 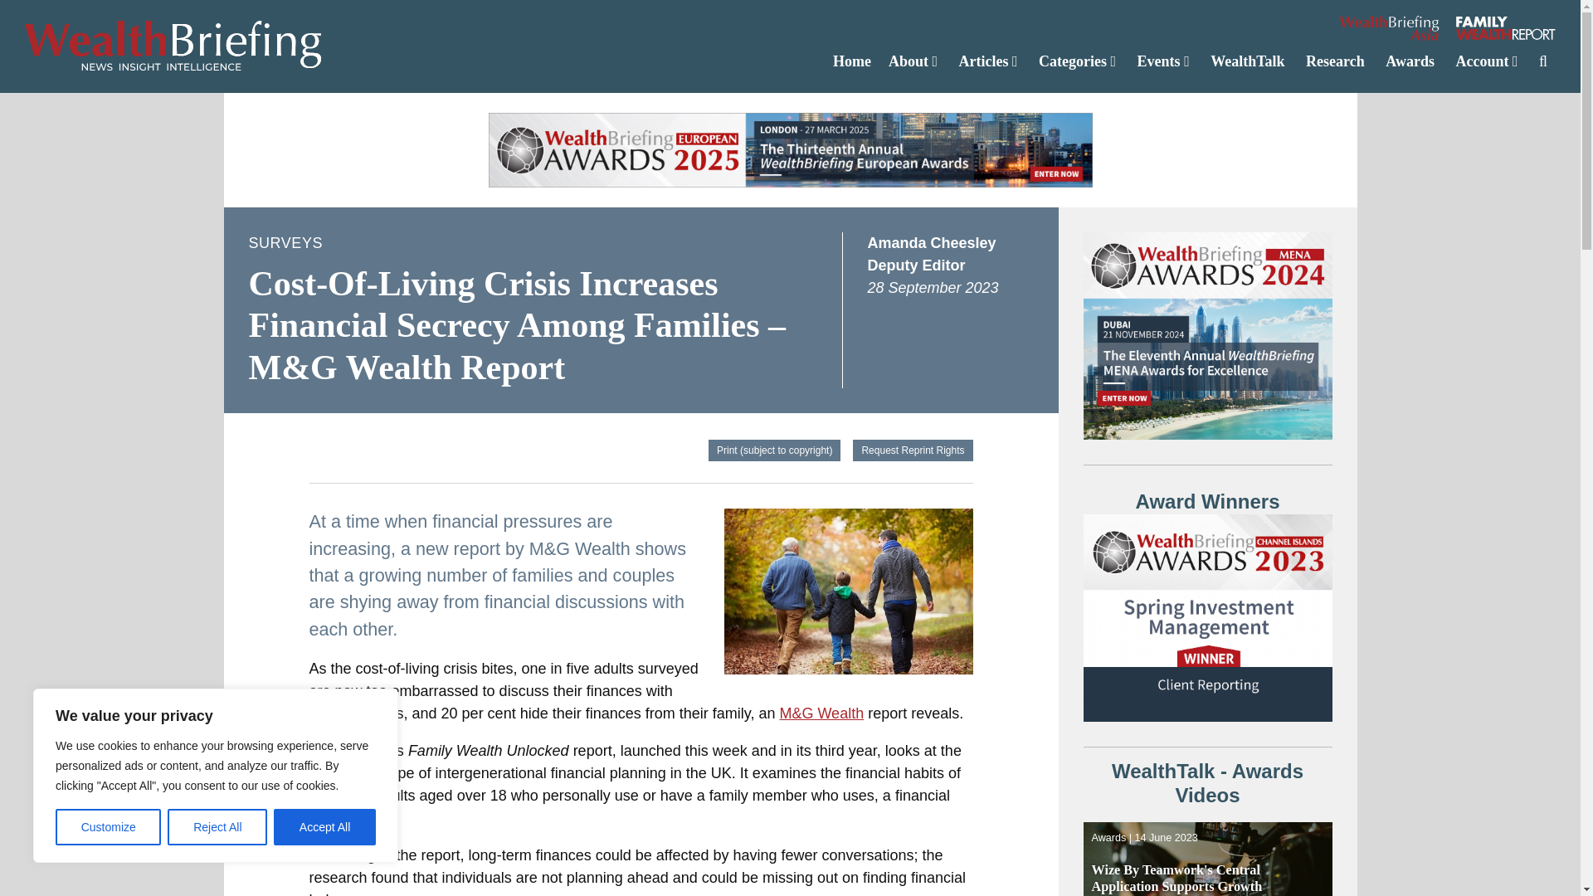 What do you see at coordinates (325, 827) in the screenshot?
I see `Accept All` at bounding box center [325, 827].